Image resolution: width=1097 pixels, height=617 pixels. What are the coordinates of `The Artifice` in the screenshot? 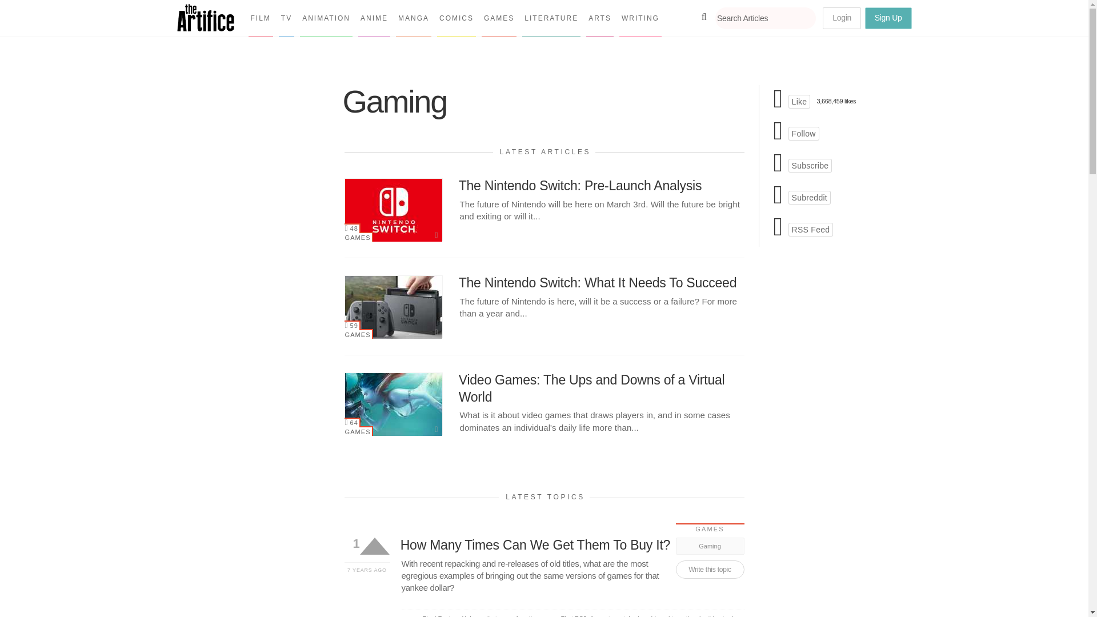 It's located at (206, 27).